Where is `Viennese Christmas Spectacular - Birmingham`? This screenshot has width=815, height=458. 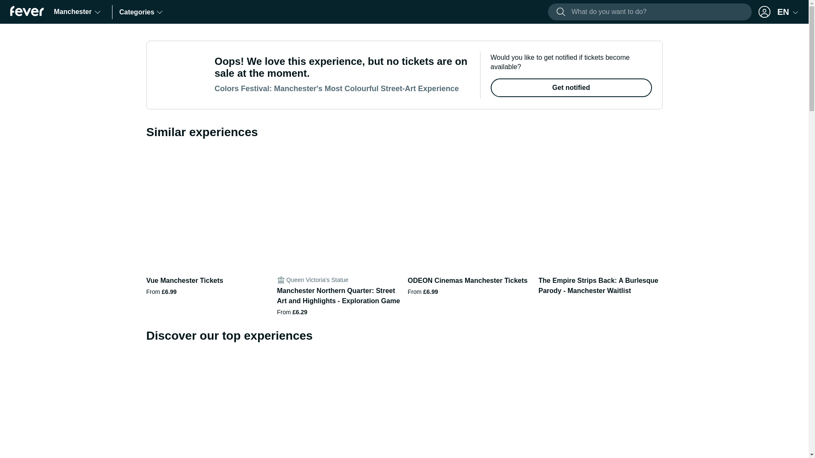 Viennese Christmas Spectacular - Birmingham is located at coordinates (339, 405).